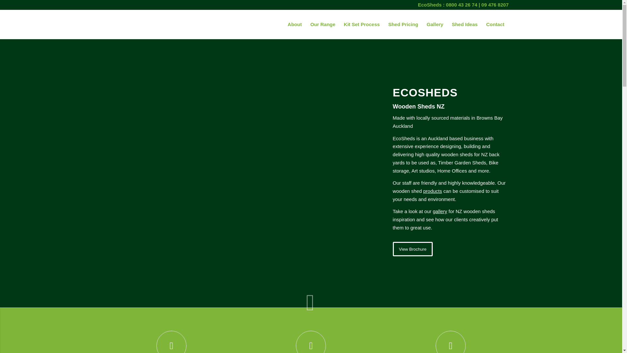 Image resolution: width=627 pixels, height=353 pixels. What do you see at coordinates (464, 24) in the screenshot?
I see `Shed Ideas` at bounding box center [464, 24].